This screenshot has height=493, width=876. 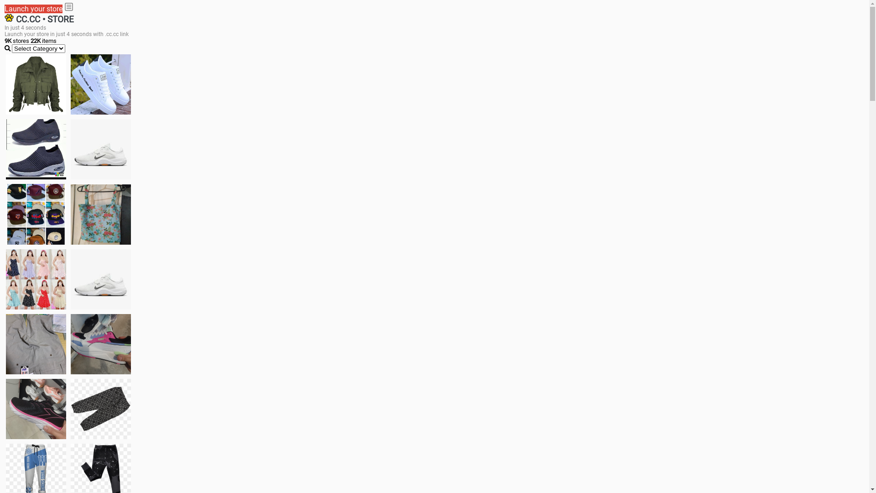 What do you see at coordinates (36, 279) in the screenshot?
I see `Dress/square nect top` at bounding box center [36, 279].